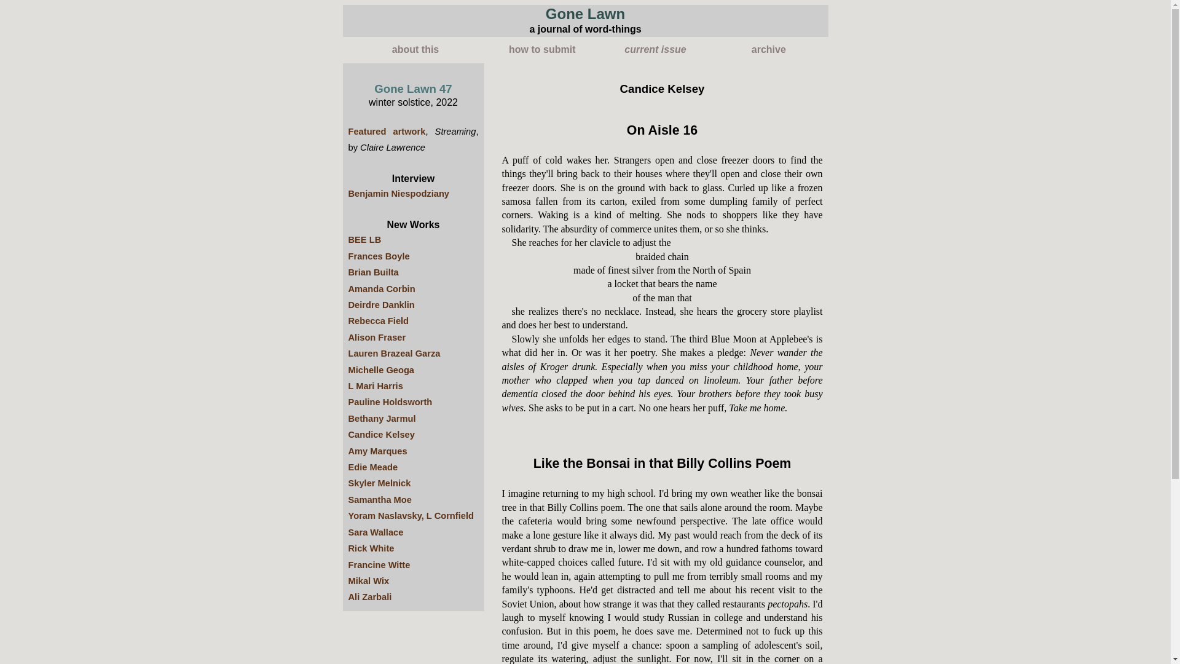  Describe the element at coordinates (370, 596) in the screenshot. I see `Ali Zarbali` at that location.